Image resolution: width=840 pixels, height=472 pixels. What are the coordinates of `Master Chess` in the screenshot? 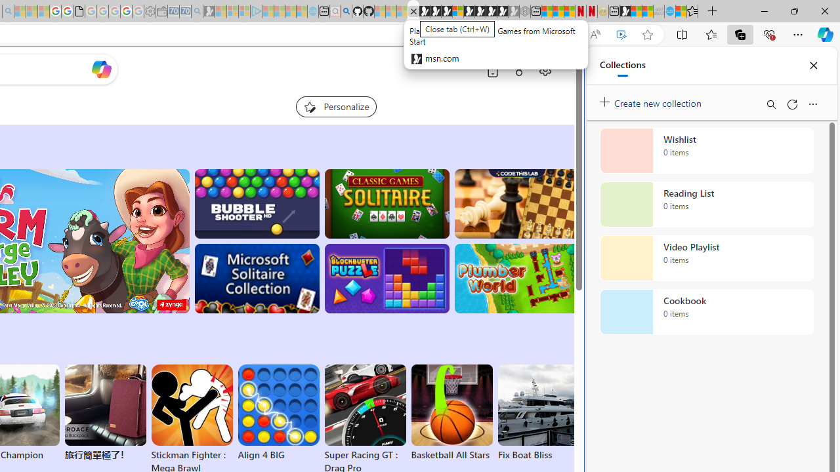 It's located at (517, 203).